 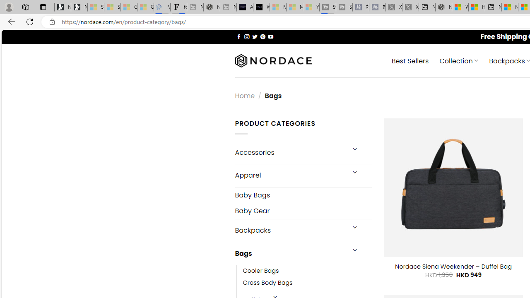 I want to click on Follow on YouTube, so click(x=270, y=36).